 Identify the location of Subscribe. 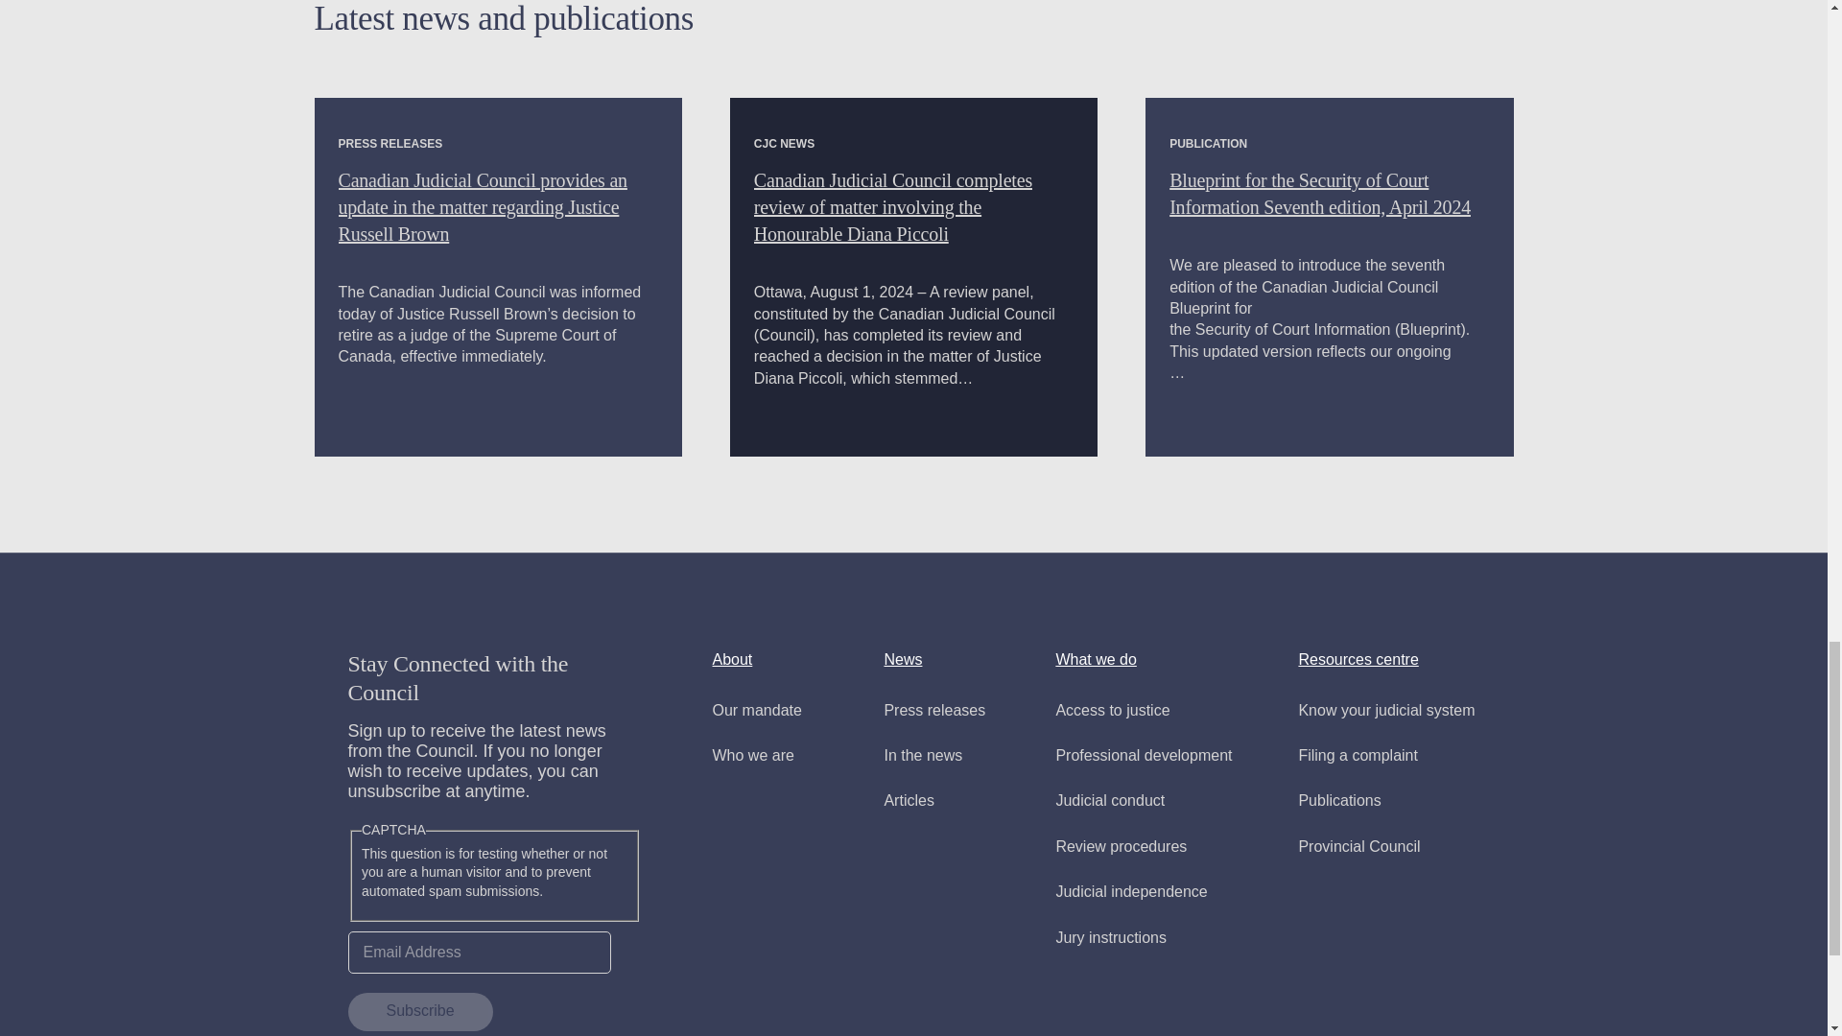
(419, 1011).